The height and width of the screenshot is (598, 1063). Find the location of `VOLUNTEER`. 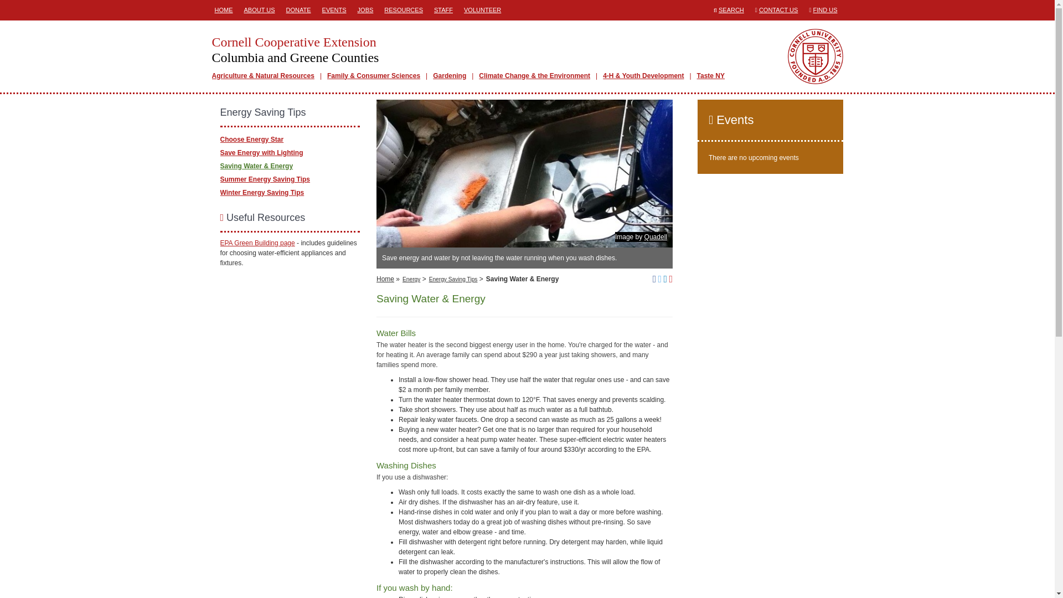

VOLUNTEER is located at coordinates (483, 10).